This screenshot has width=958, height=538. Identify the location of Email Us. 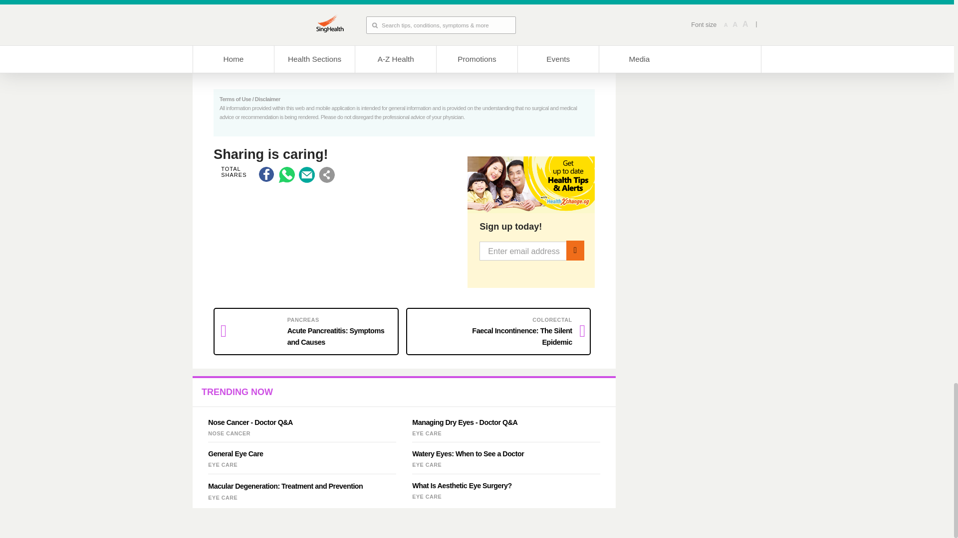
(307, 174).